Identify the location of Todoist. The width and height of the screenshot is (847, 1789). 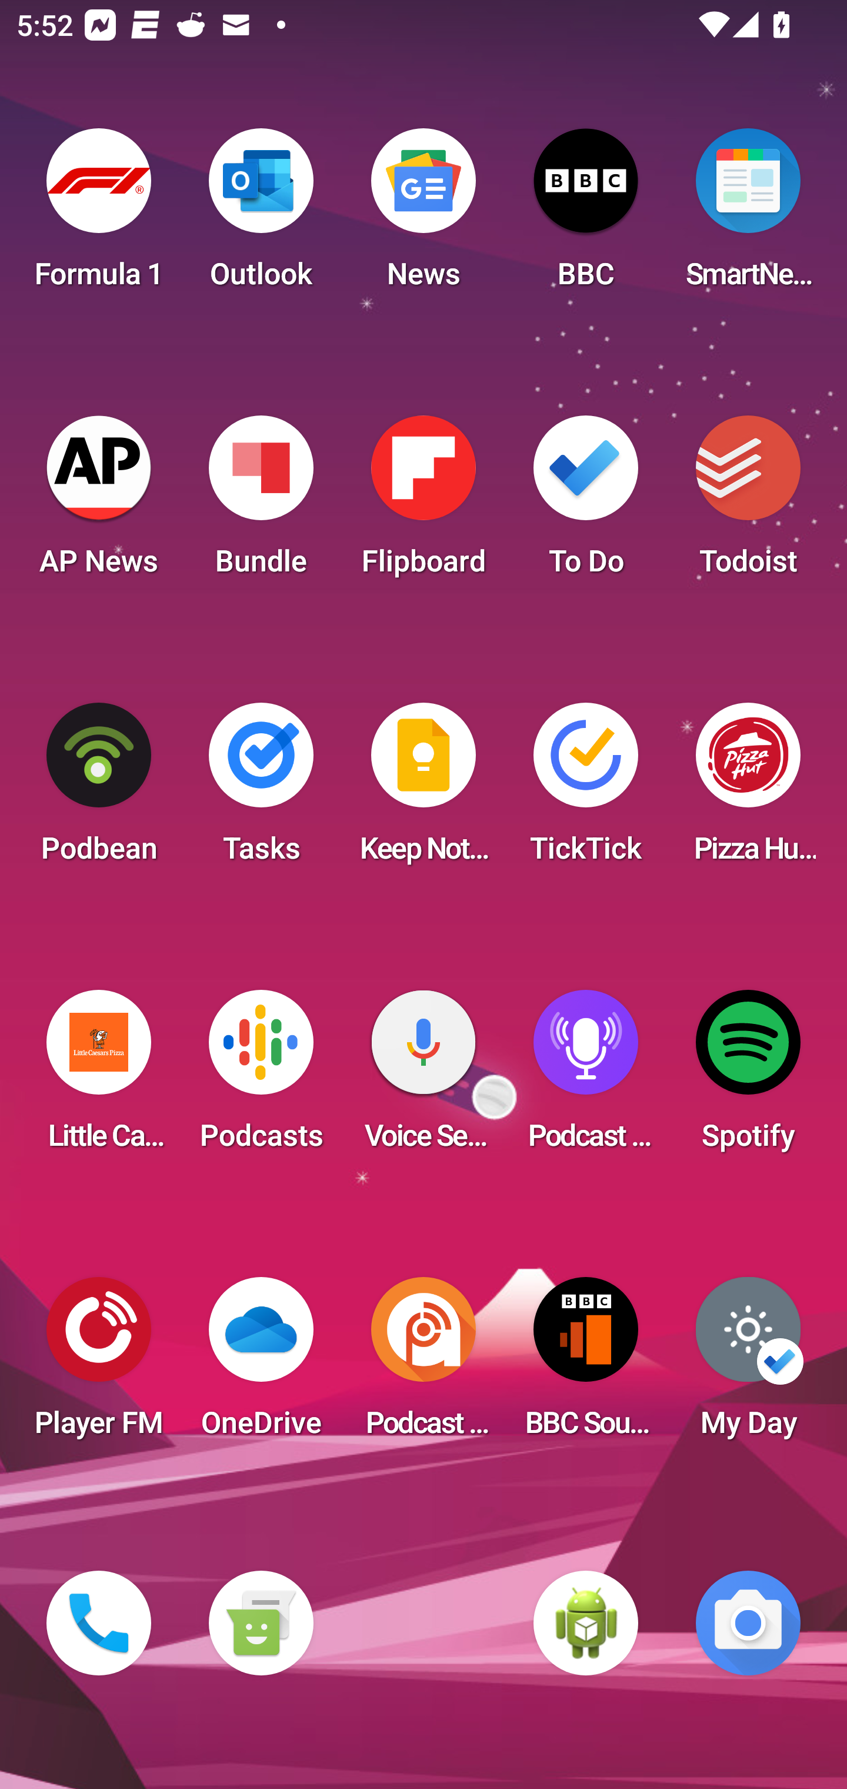
(748, 503).